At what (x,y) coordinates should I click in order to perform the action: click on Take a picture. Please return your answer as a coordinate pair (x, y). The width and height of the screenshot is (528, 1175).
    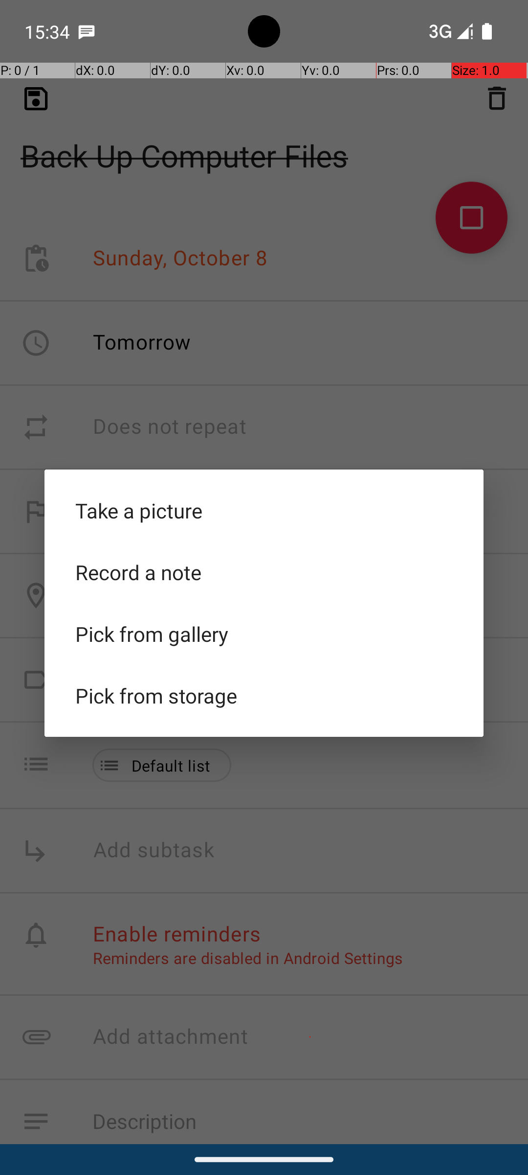
    Looking at the image, I should click on (264, 511).